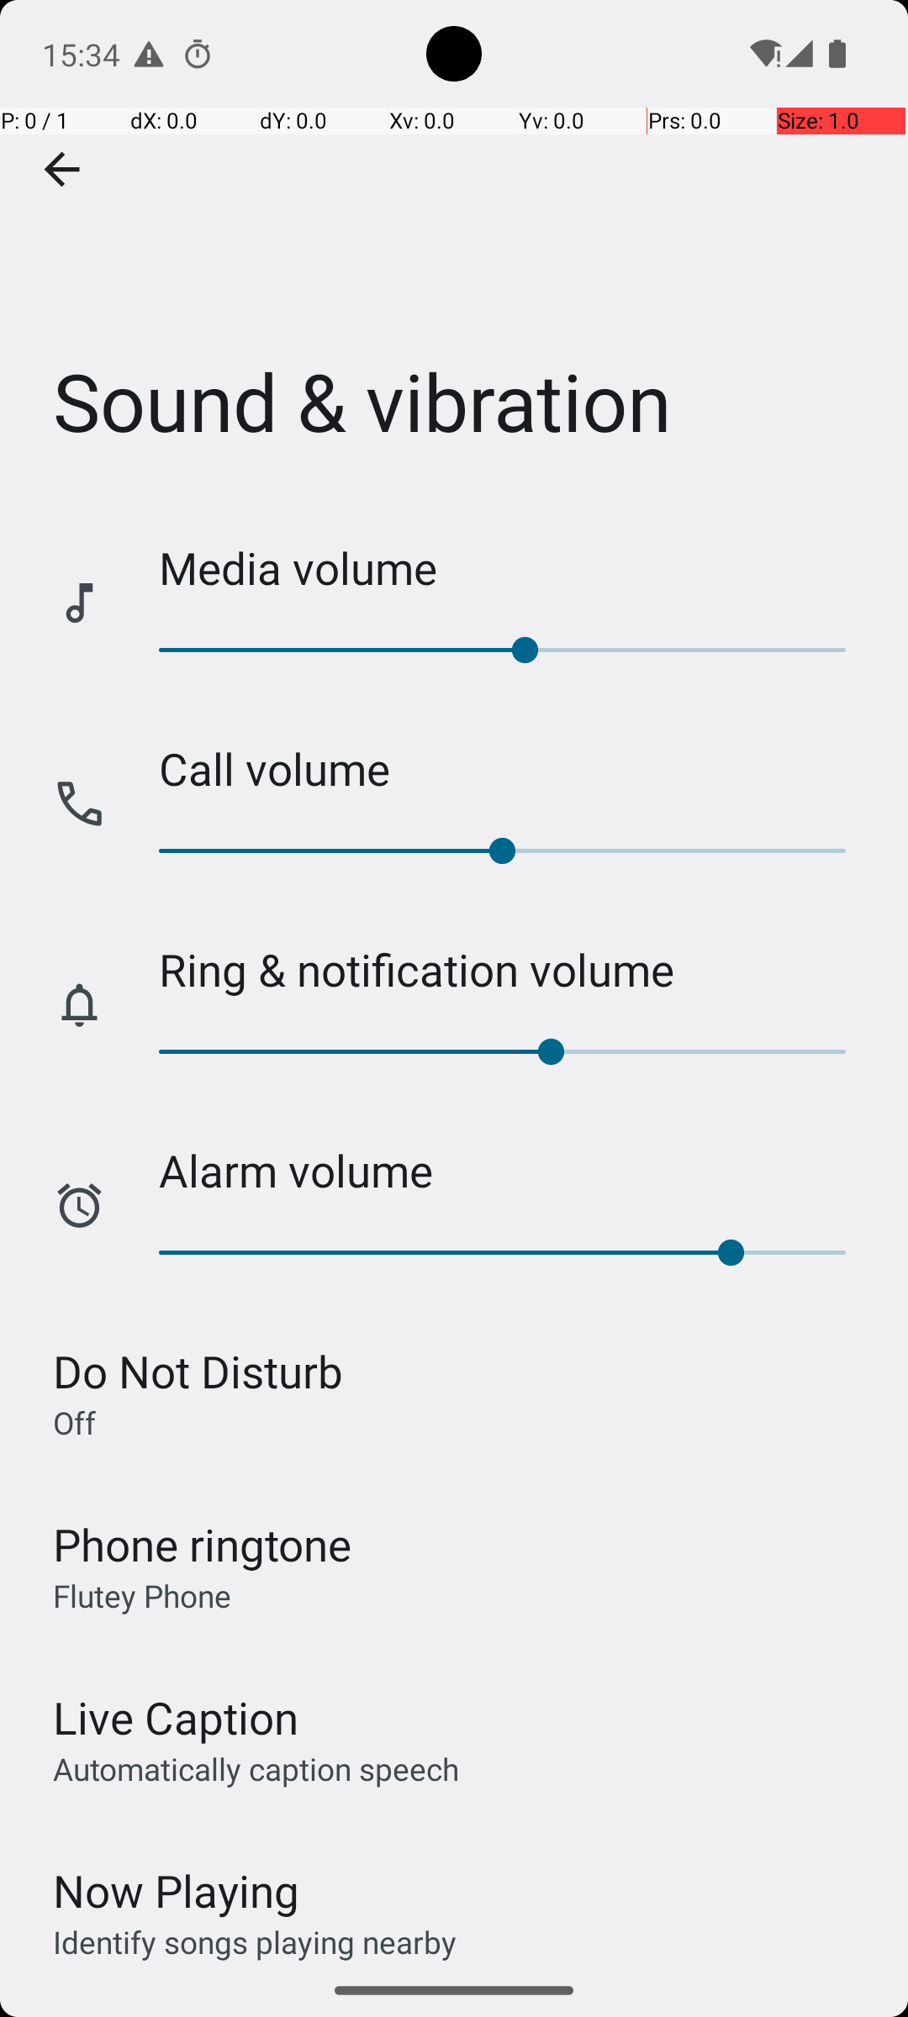  I want to click on Do Not Disturb, so click(198, 1372).